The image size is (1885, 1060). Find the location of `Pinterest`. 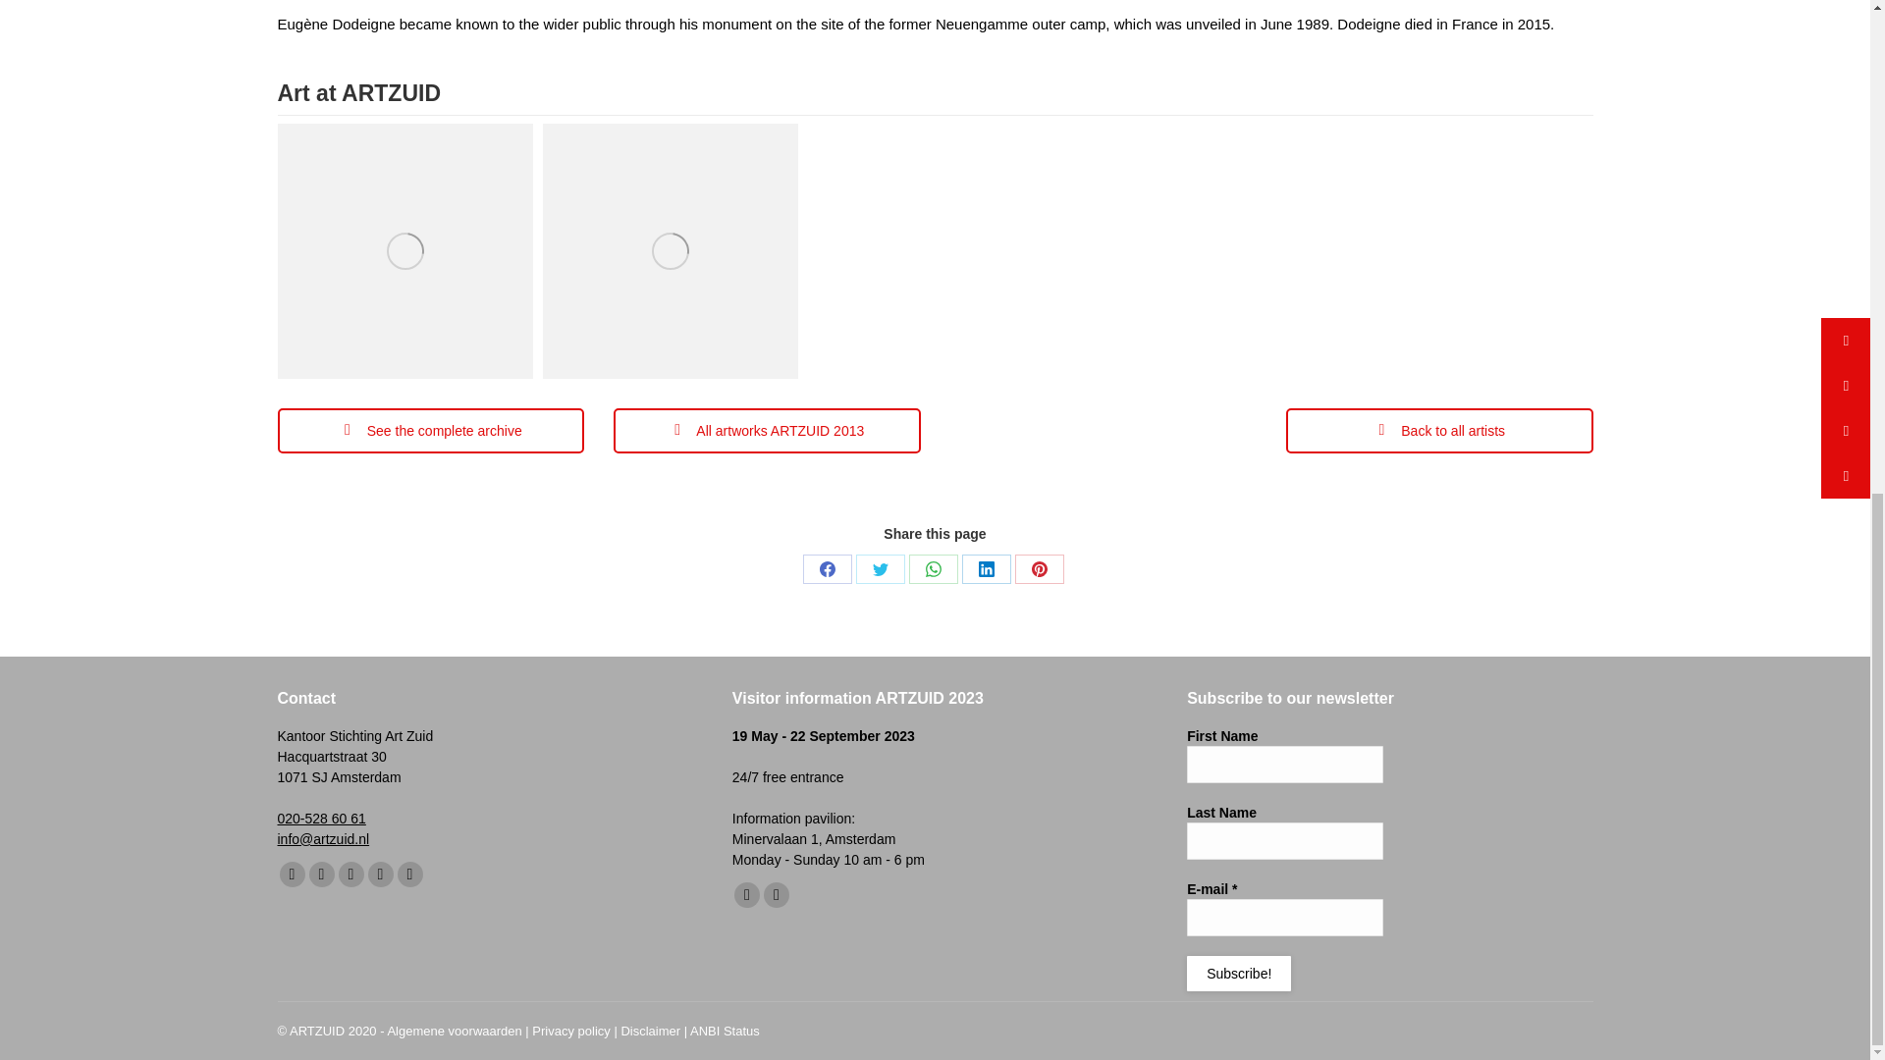

Pinterest is located at coordinates (1040, 569).